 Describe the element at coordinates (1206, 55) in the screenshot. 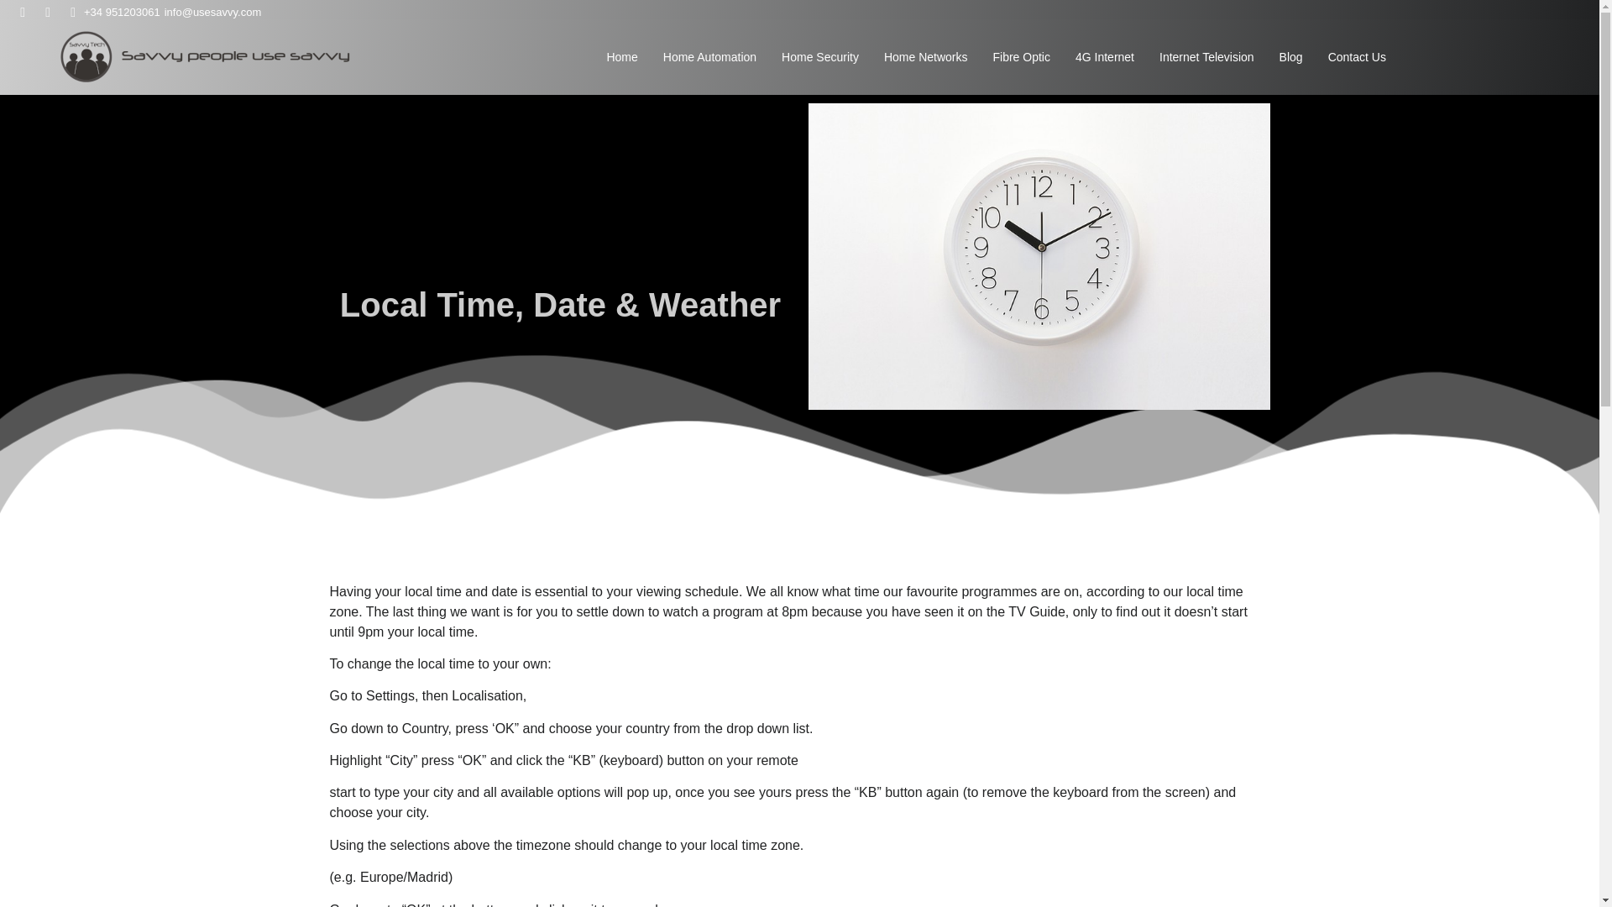

I see `Internet Television` at that location.